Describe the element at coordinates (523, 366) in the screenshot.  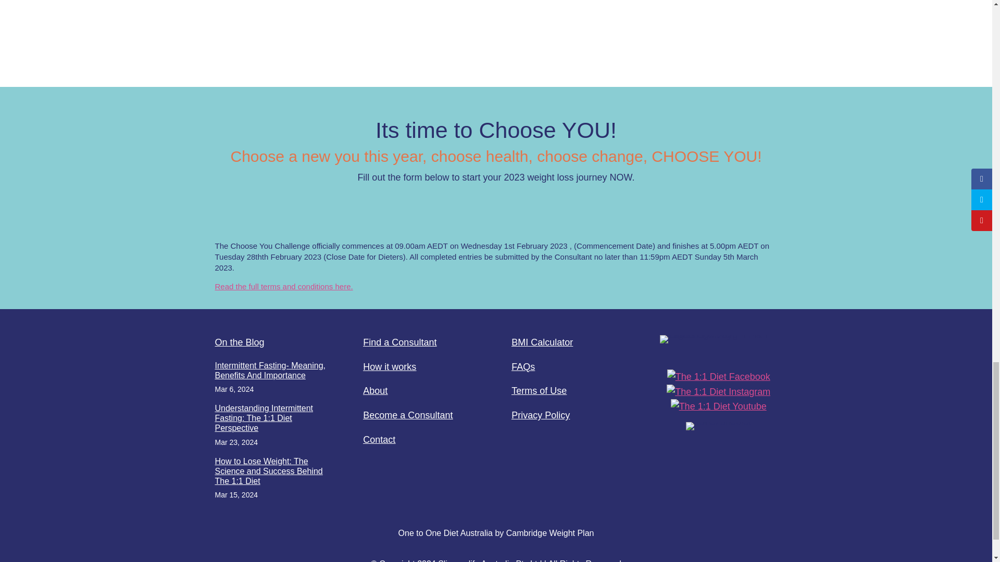
I see `FAQs` at that location.